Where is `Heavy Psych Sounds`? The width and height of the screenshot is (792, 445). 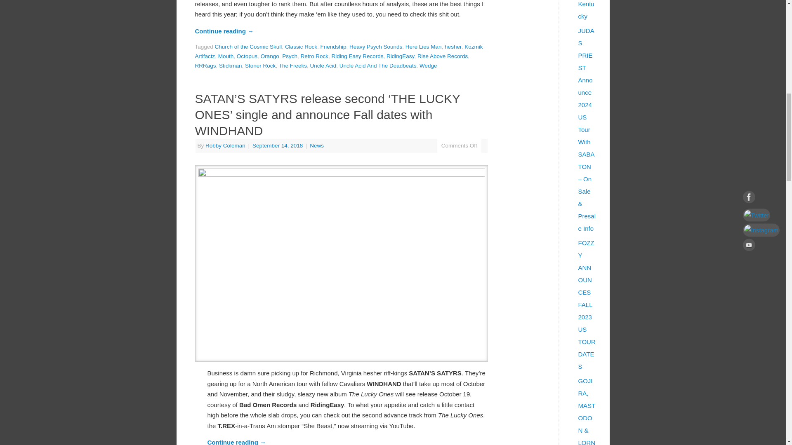
Heavy Psych Sounds is located at coordinates (375, 46).